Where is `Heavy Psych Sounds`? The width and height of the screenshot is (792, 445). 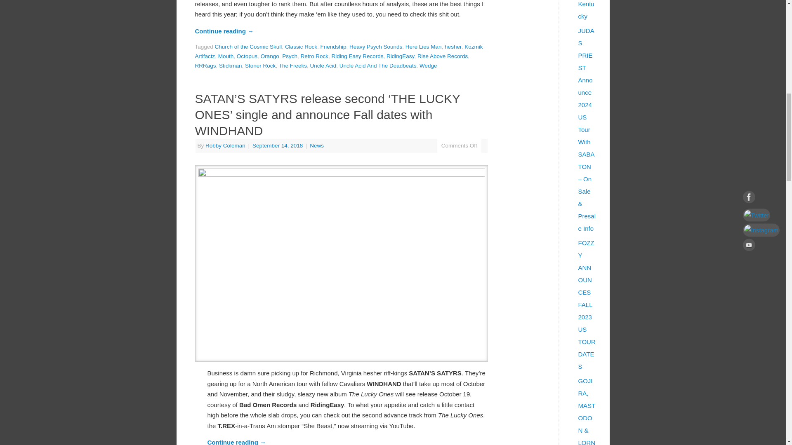
Heavy Psych Sounds is located at coordinates (375, 46).